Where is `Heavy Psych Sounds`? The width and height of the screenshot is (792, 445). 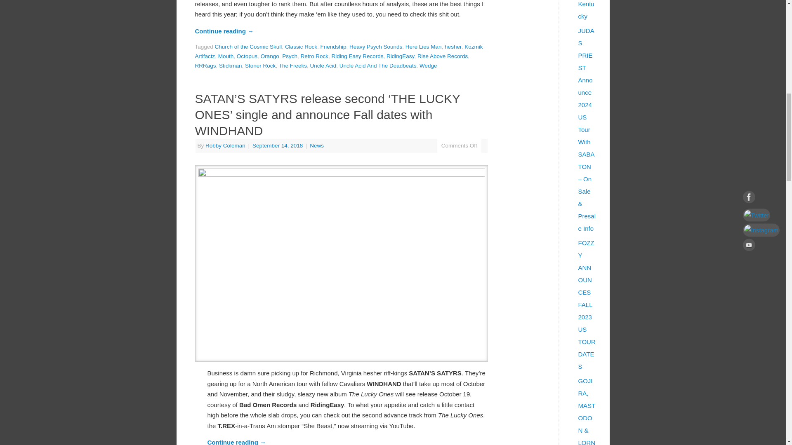
Heavy Psych Sounds is located at coordinates (375, 46).